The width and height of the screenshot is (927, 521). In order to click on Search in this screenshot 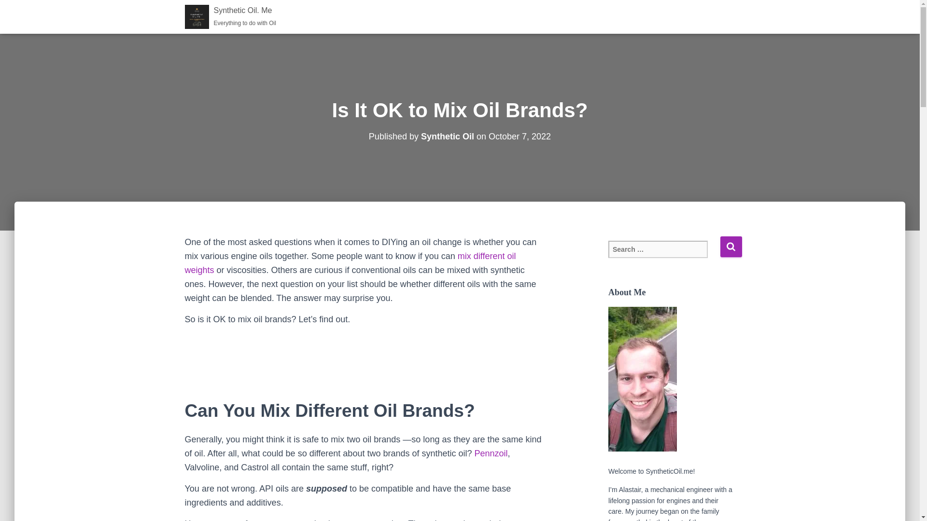, I will do `click(447, 136)`.